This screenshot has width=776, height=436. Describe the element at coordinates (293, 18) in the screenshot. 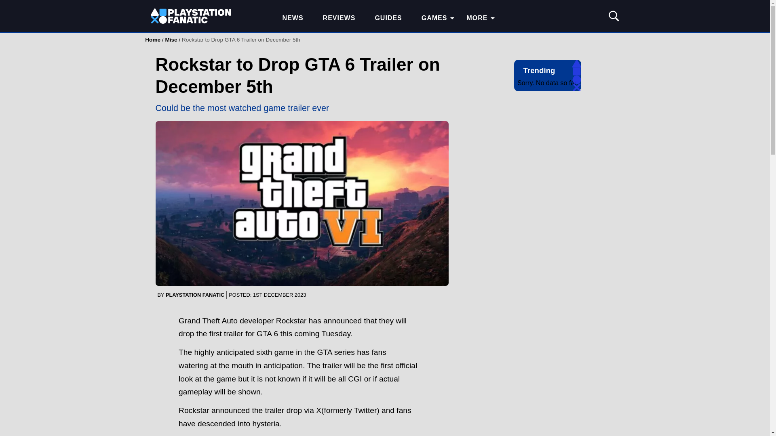

I see `NEWS` at that location.